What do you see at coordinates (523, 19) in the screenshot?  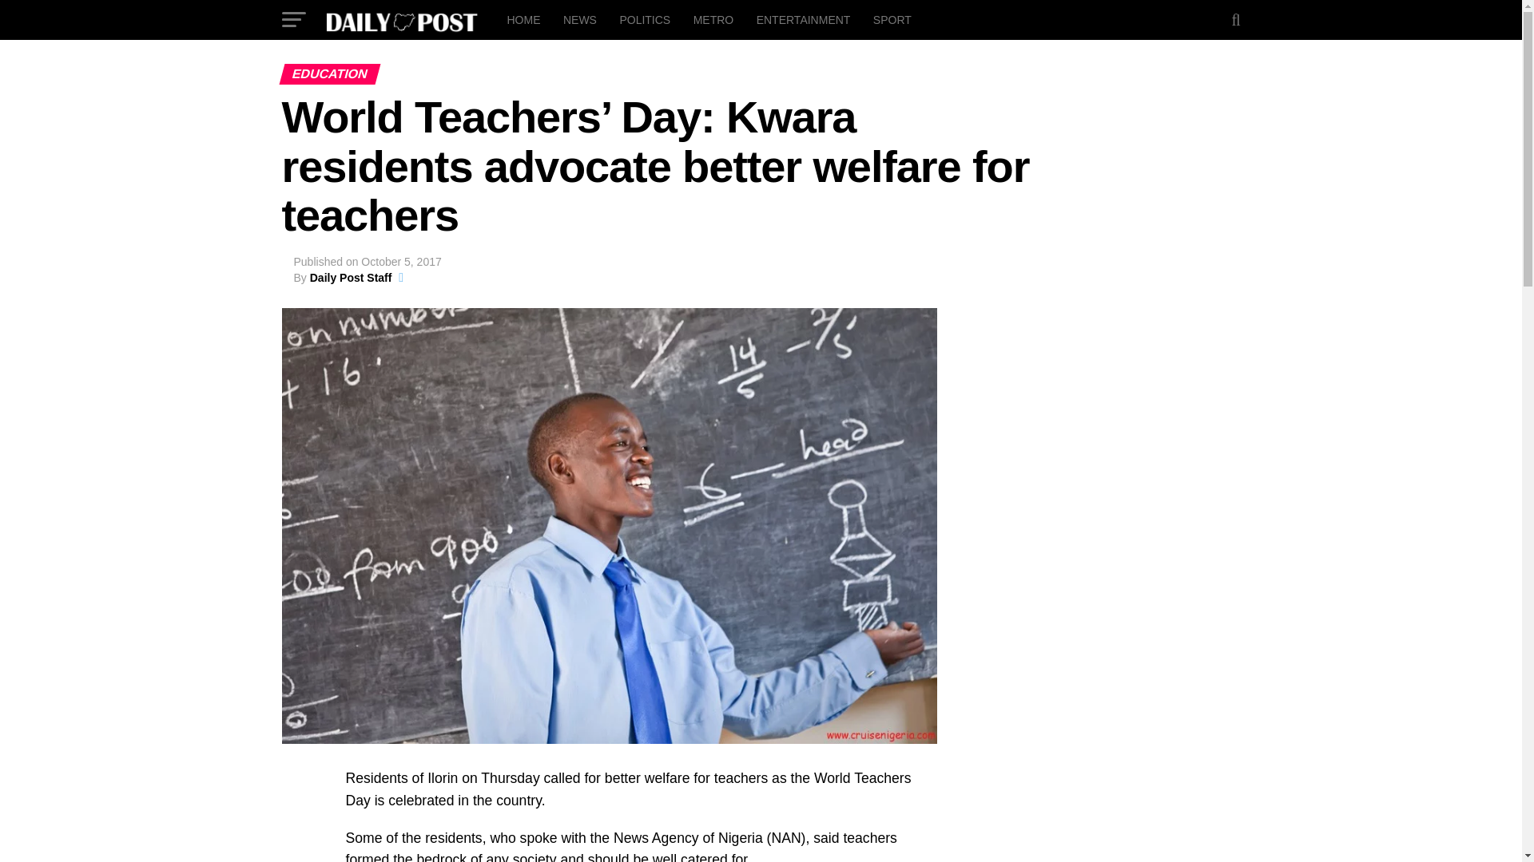 I see `HOME` at bounding box center [523, 19].